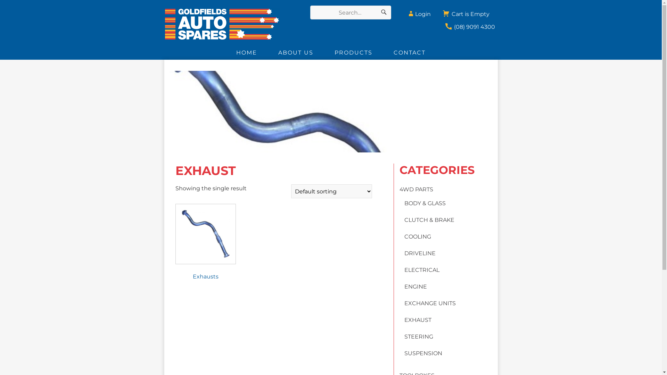 This screenshot has width=667, height=375. Describe the element at coordinates (466, 12) in the screenshot. I see `Cart is Empty` at that location.